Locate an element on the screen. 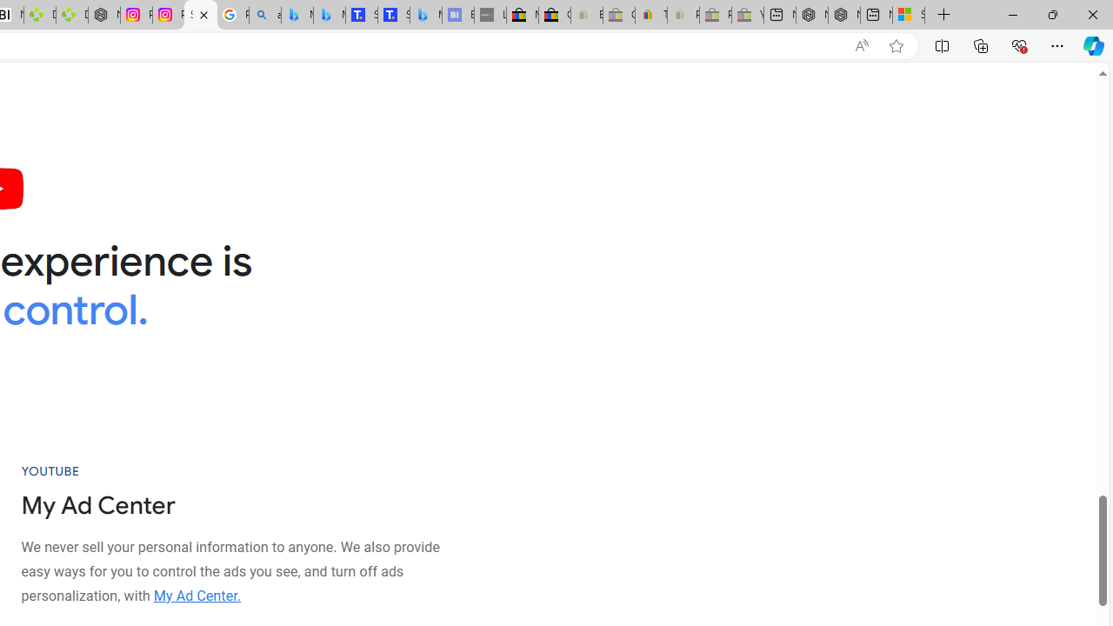  Safety in Our Products - Google Safety Center is located at coordinates (200, 16).